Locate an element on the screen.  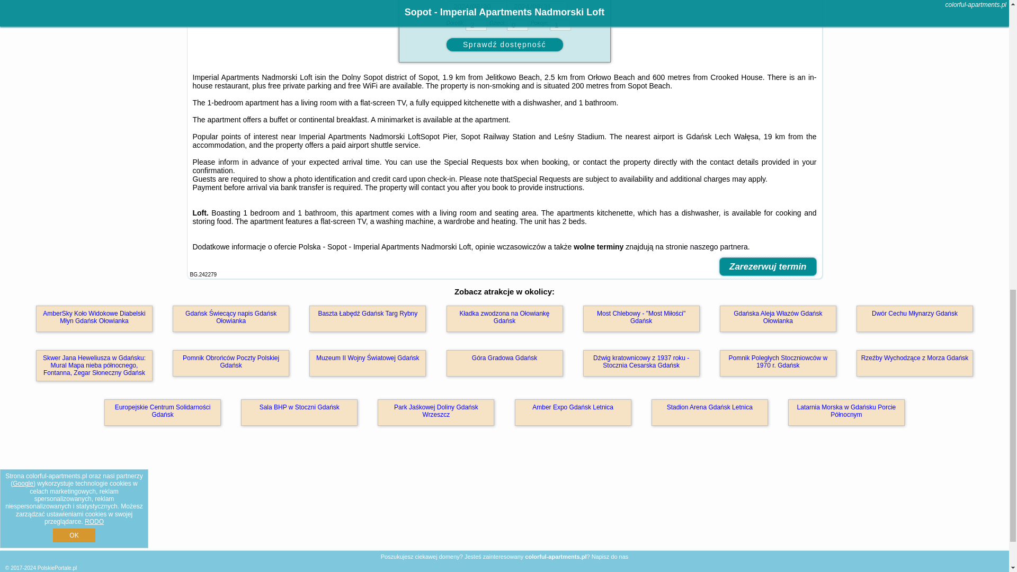
Zarezerwuj termin is located at coordinates (768, 266).